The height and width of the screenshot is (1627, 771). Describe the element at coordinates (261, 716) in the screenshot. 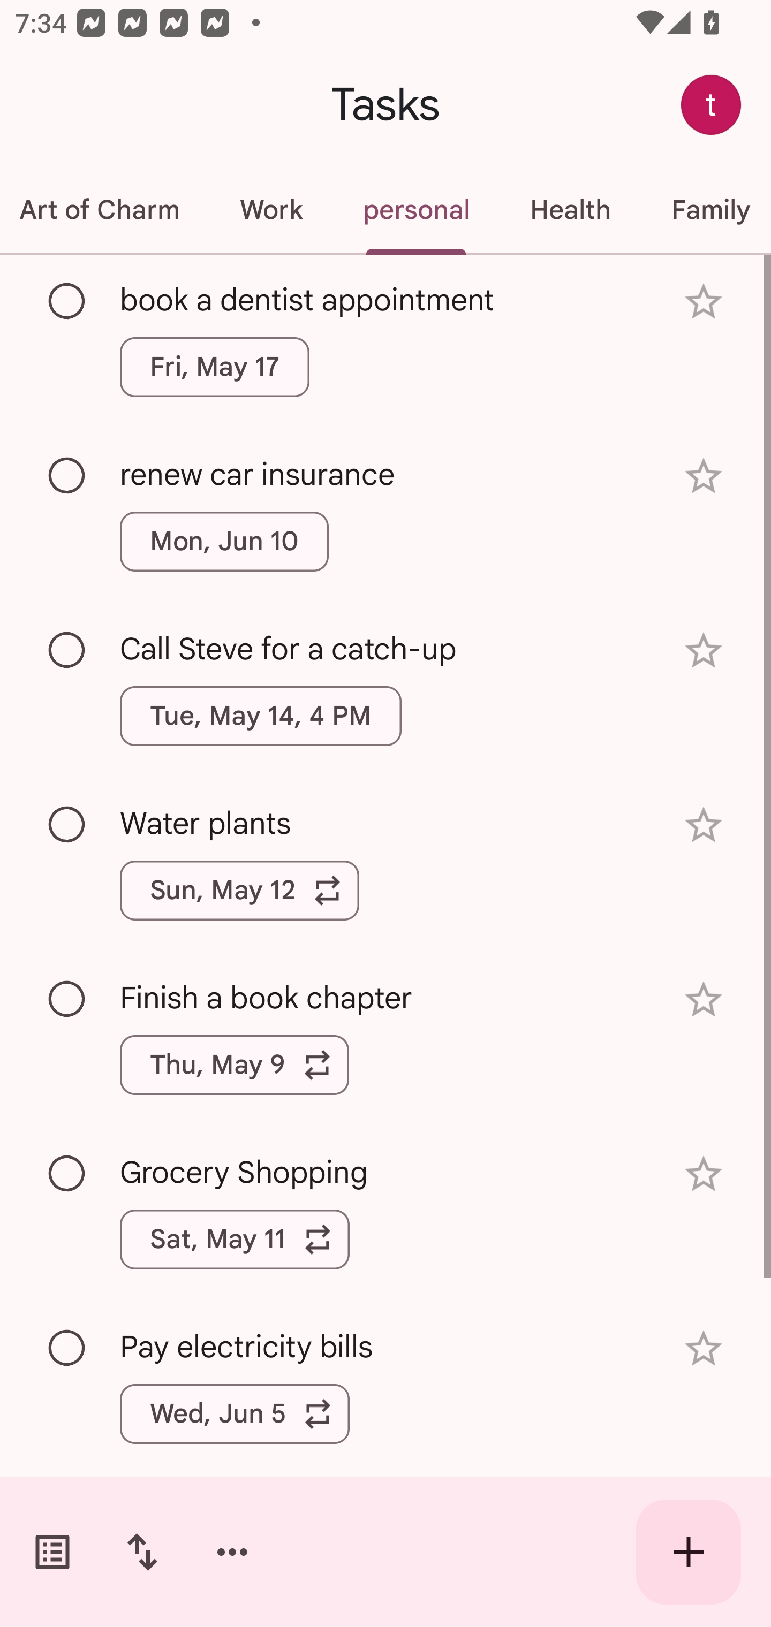

I see `Tue, May 14, 4 PM` at that location.